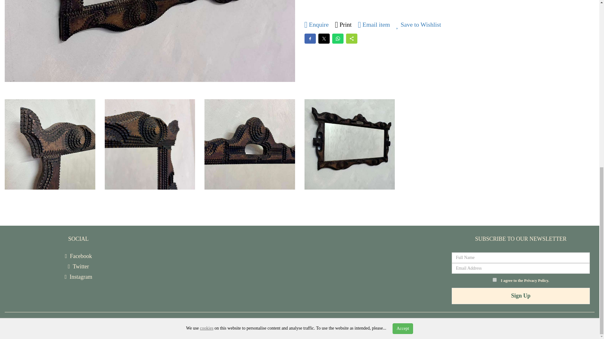  What do you see at coordinates (418, 24) in the screenshot?
I see `Save to Wishlist` at bounding box center [418, 24].